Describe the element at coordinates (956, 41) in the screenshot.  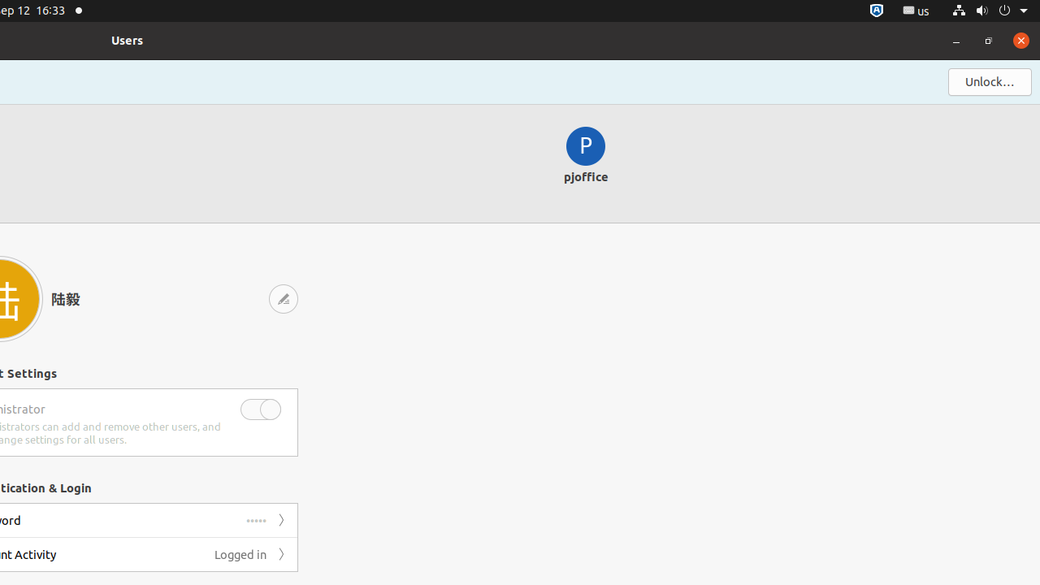
I see `Minimize` at that location.